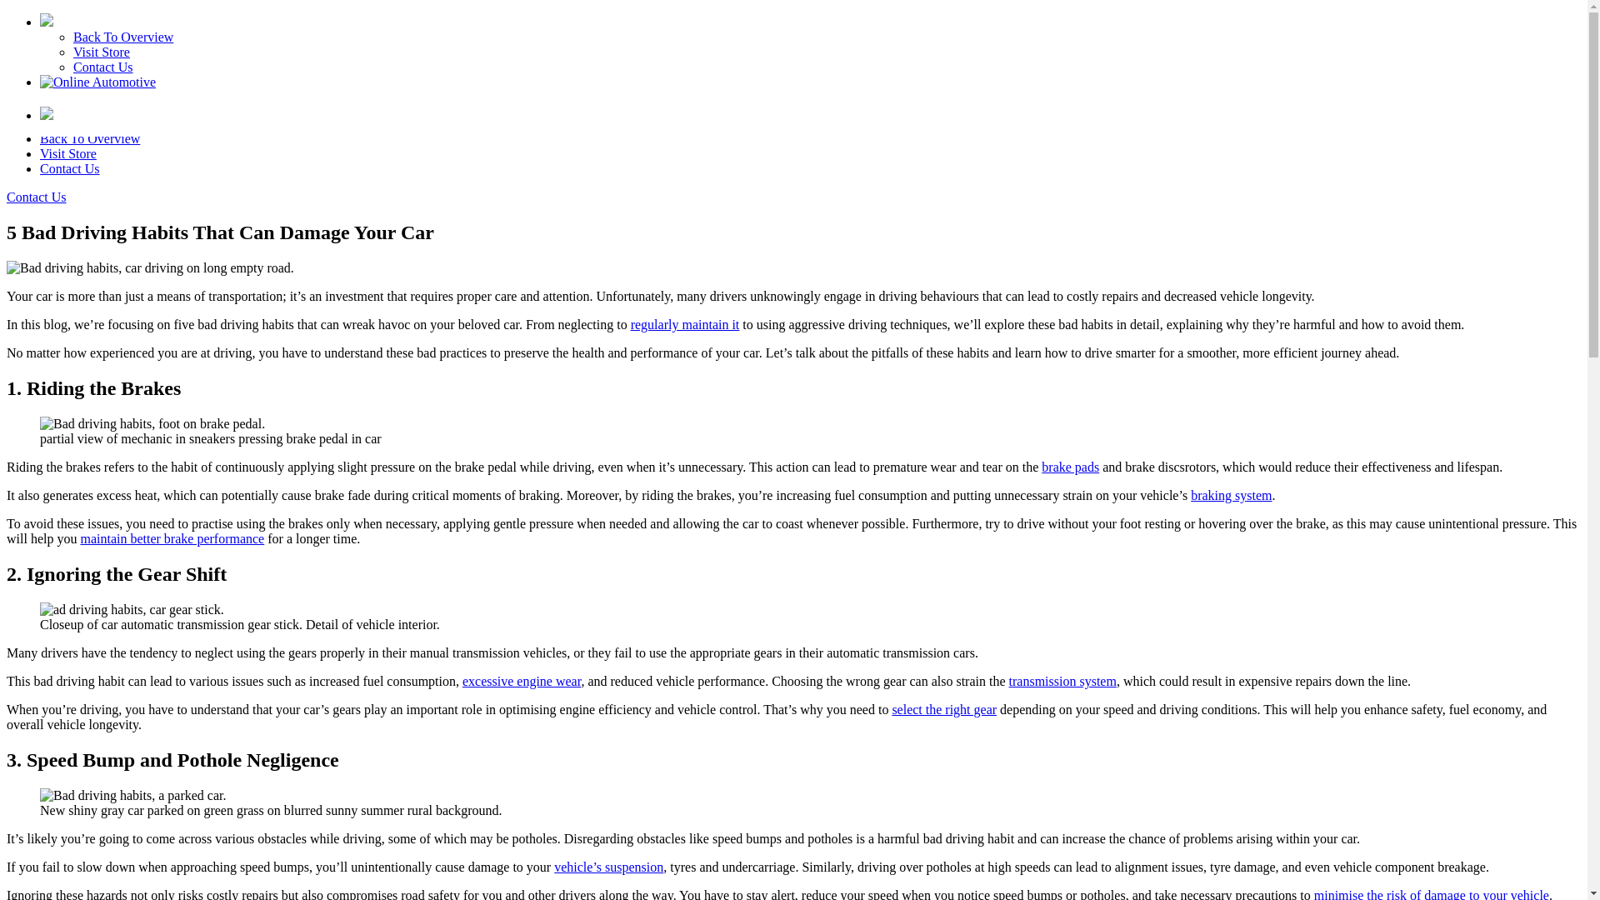 Image resolution: width=1600 pixels, height=900 pixels. I want to click on regularly maintain it, so click(685, 325).